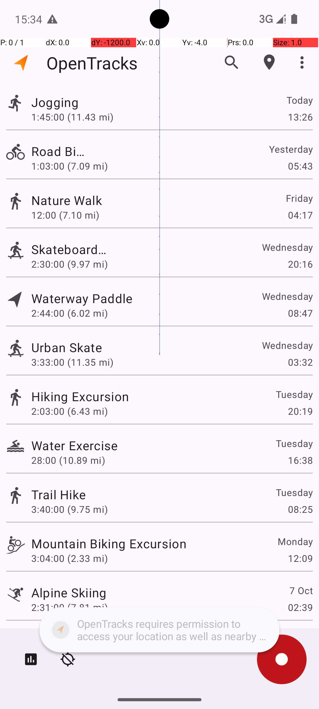 The height and width of the screenshot is (709, 319). Describe the element at coordinates (300, 117) in the screenshot. I see `13:26` at that location.